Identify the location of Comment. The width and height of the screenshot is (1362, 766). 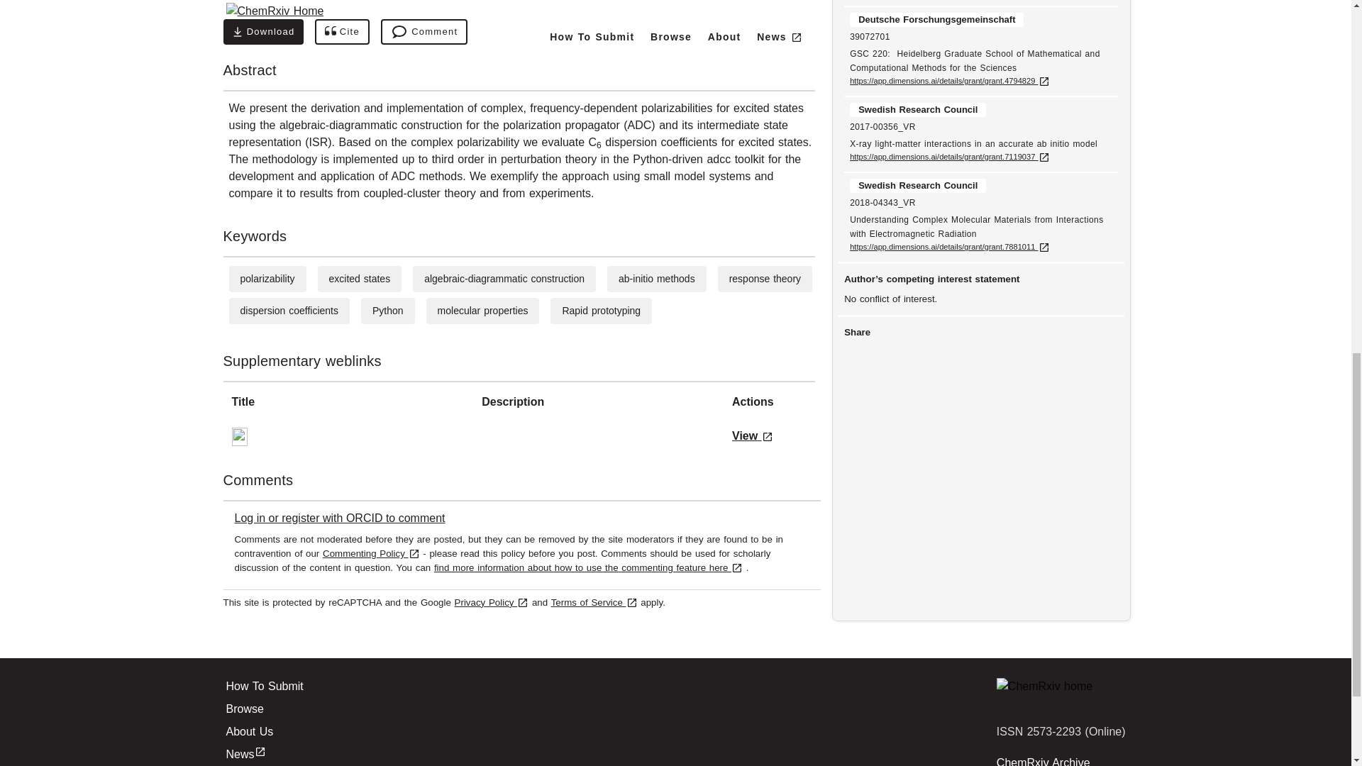
(424, 31).